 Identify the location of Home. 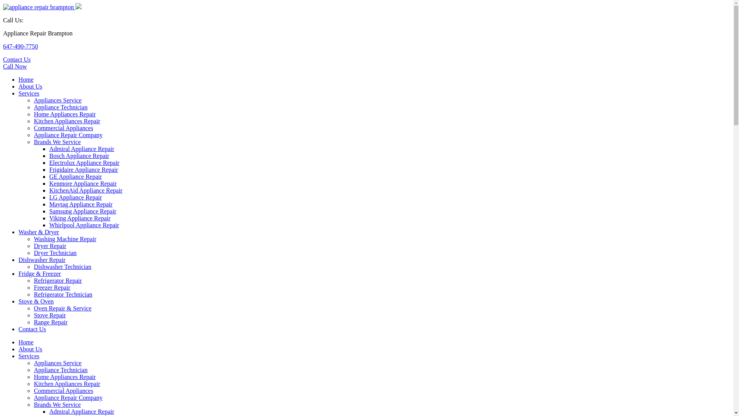
(26, 342).